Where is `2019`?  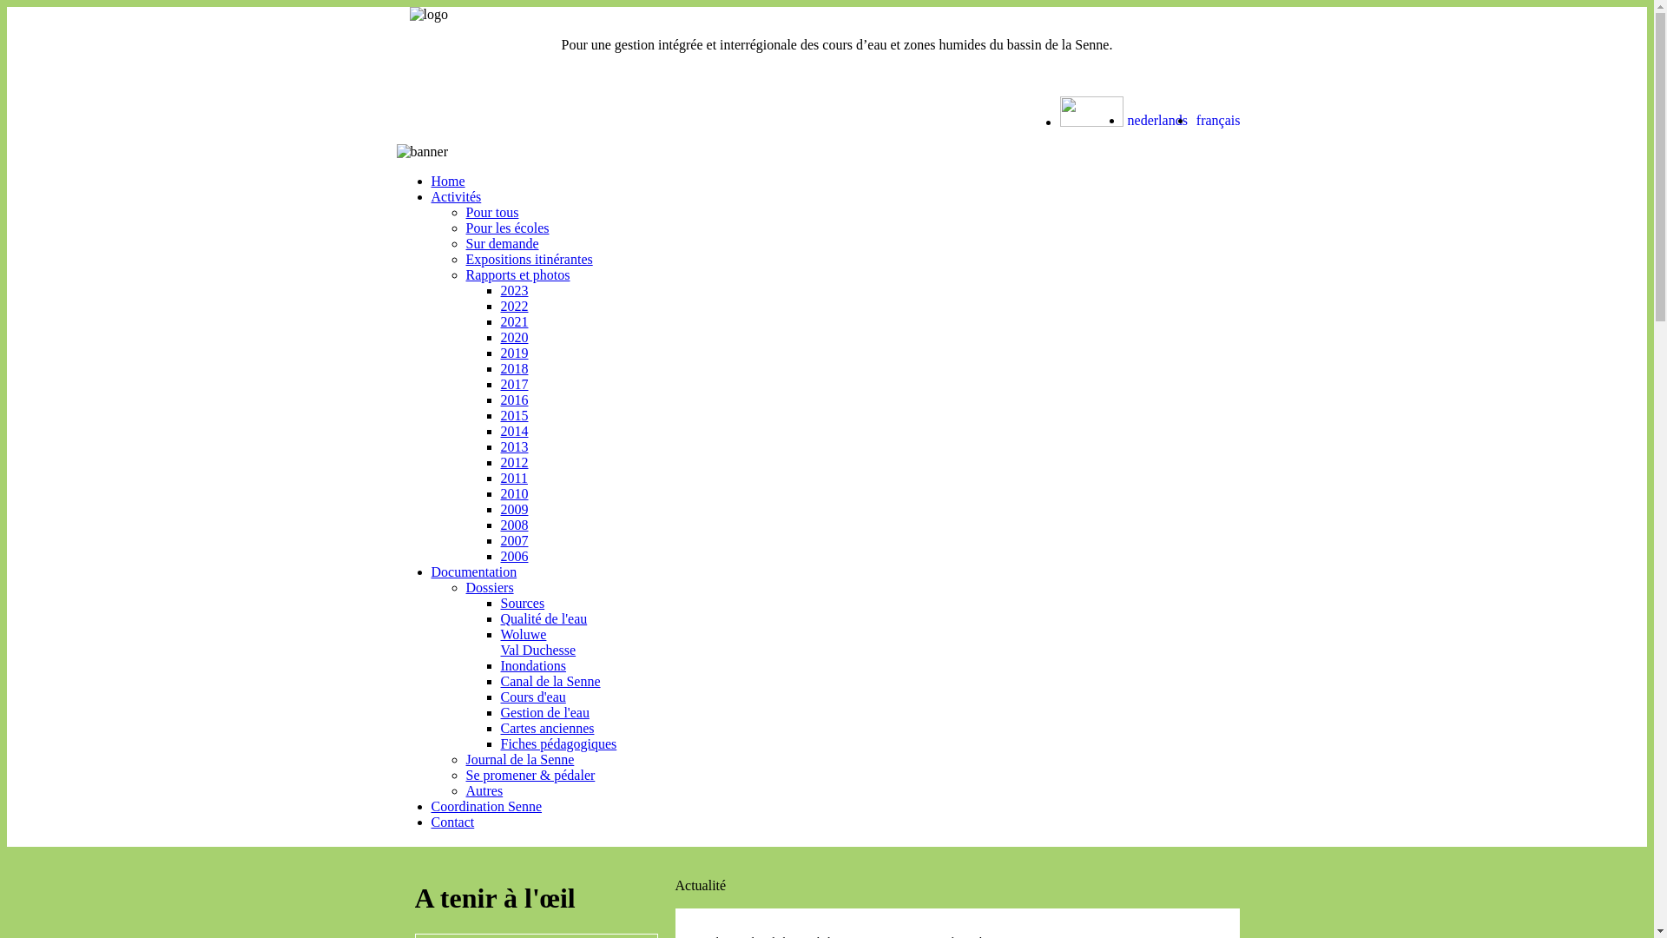
2019 is located at coordinates (514, 353).